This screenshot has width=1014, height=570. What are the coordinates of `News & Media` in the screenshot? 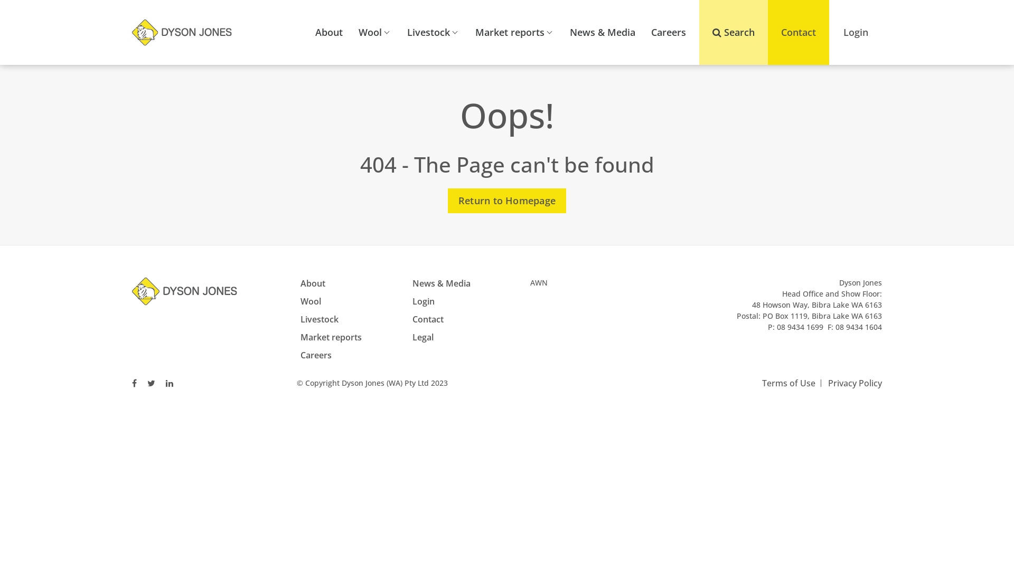 It's located at (441, 283).